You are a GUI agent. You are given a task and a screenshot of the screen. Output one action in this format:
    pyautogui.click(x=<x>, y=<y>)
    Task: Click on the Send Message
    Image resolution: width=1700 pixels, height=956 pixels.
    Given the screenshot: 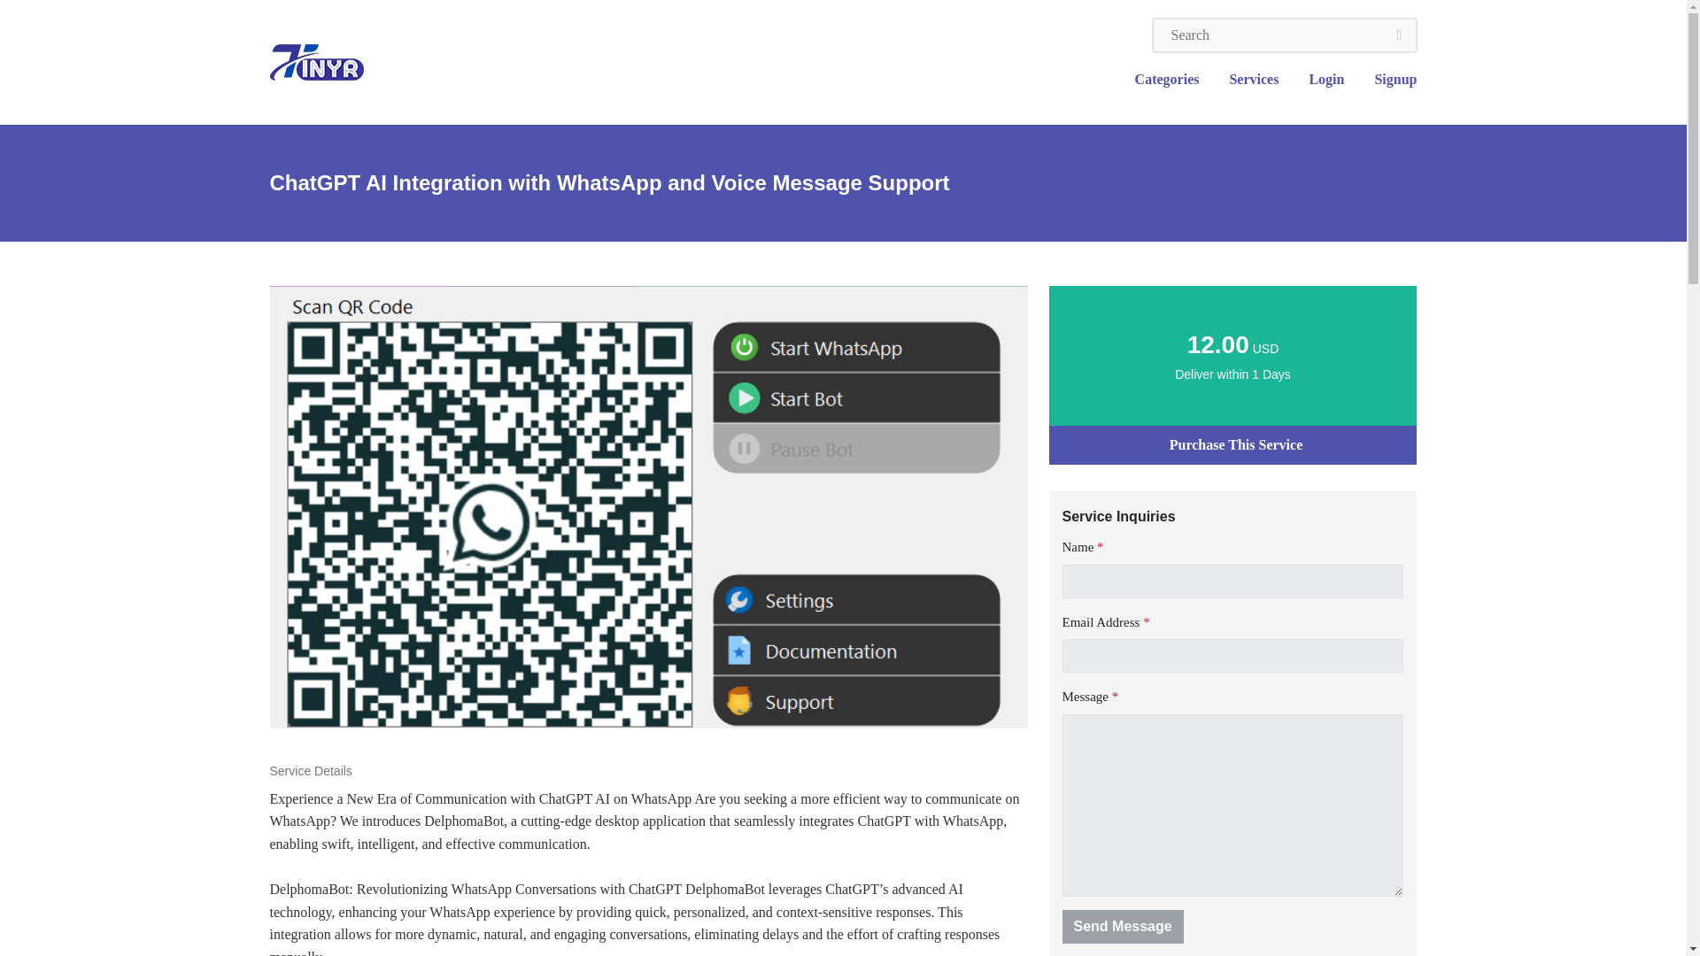 What is the action you would take?
    pyautogui.click(x=1123, y=926)
    